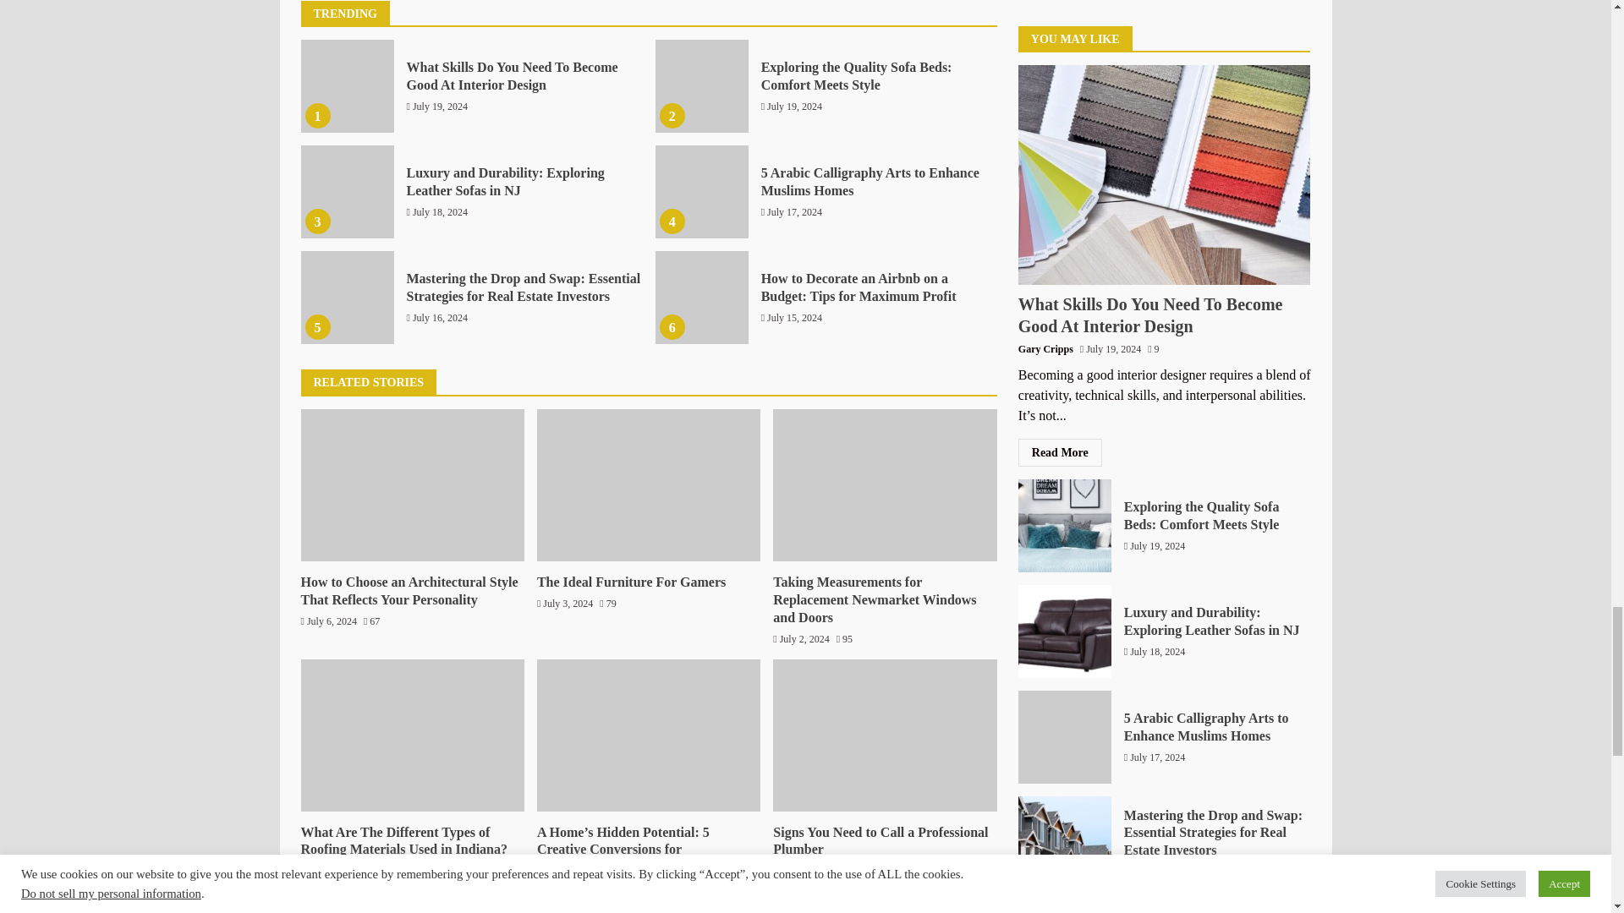 The width and height of the screenshot is (1624, 913). Describe the element at coordinates (702, 191) in the screenshot. I see `5 Arabic Calligraphy Arts to Enhance Muslims Homes` at that location.